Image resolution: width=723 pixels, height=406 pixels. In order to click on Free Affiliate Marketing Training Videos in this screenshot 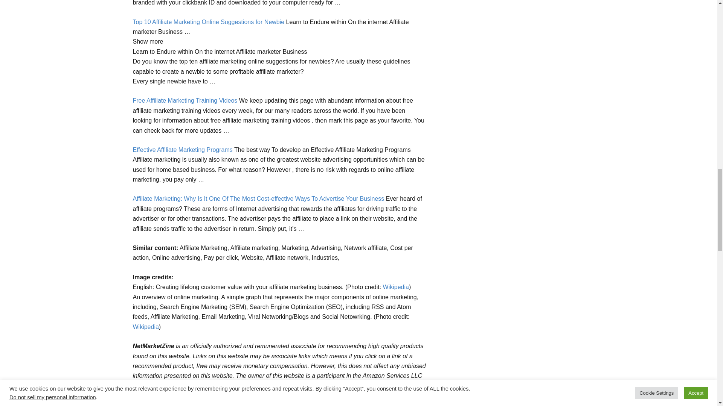, I will do `click(185, 101)`.